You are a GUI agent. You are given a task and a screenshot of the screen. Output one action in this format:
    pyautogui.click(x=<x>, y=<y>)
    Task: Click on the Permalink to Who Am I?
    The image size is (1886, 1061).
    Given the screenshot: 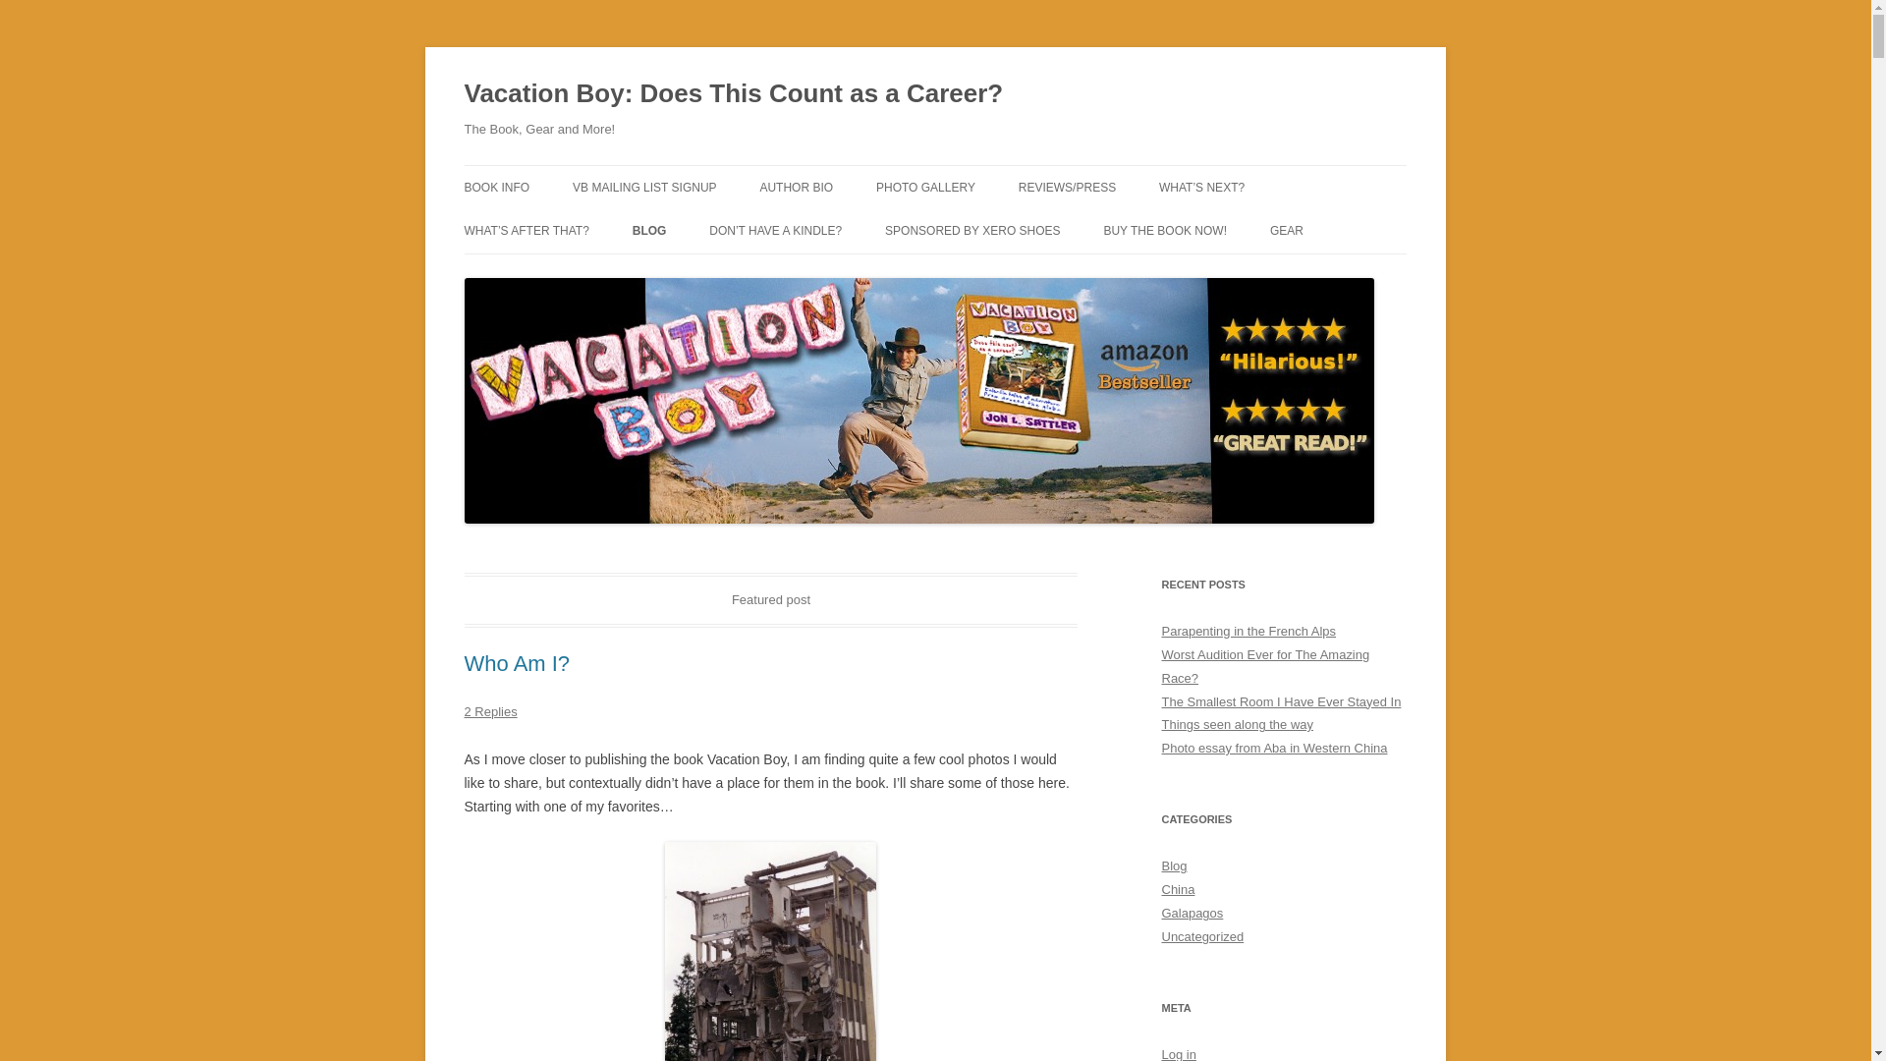 What is the action you would take?
    pyautogui.click(x=517, y=663)
    